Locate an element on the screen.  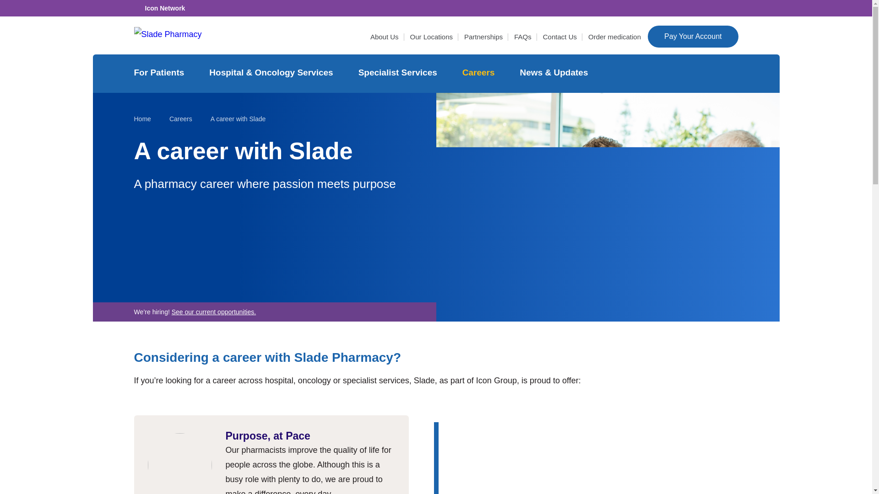
About Us is located at coordinates (385, 37).